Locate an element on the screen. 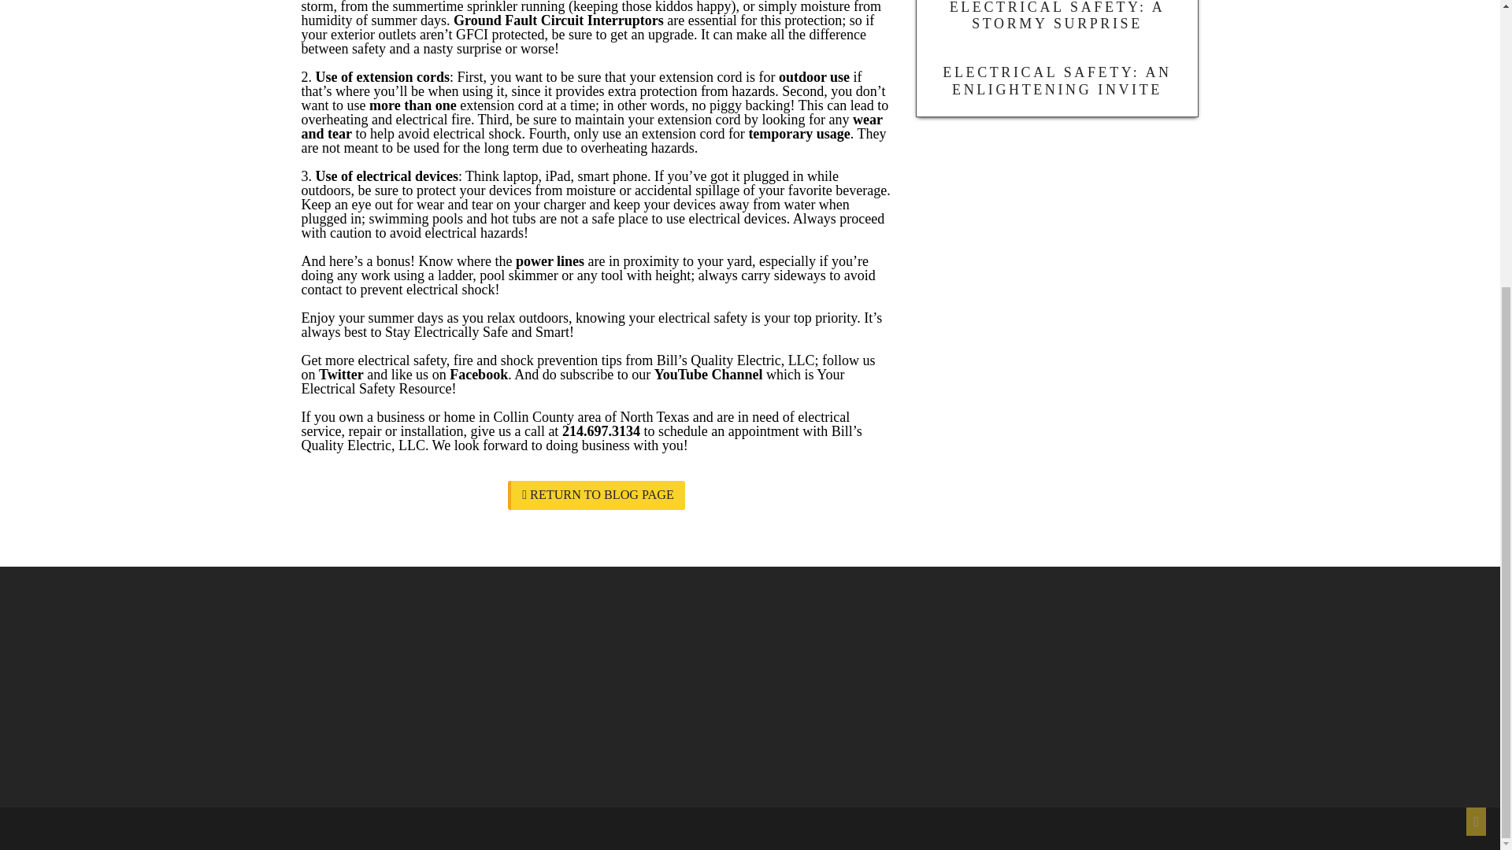 The image size is (1512, 850). ELECTRICAL SAFETY: AN ENLIGHTENING INVITE is located at coordinates (1057, 83).